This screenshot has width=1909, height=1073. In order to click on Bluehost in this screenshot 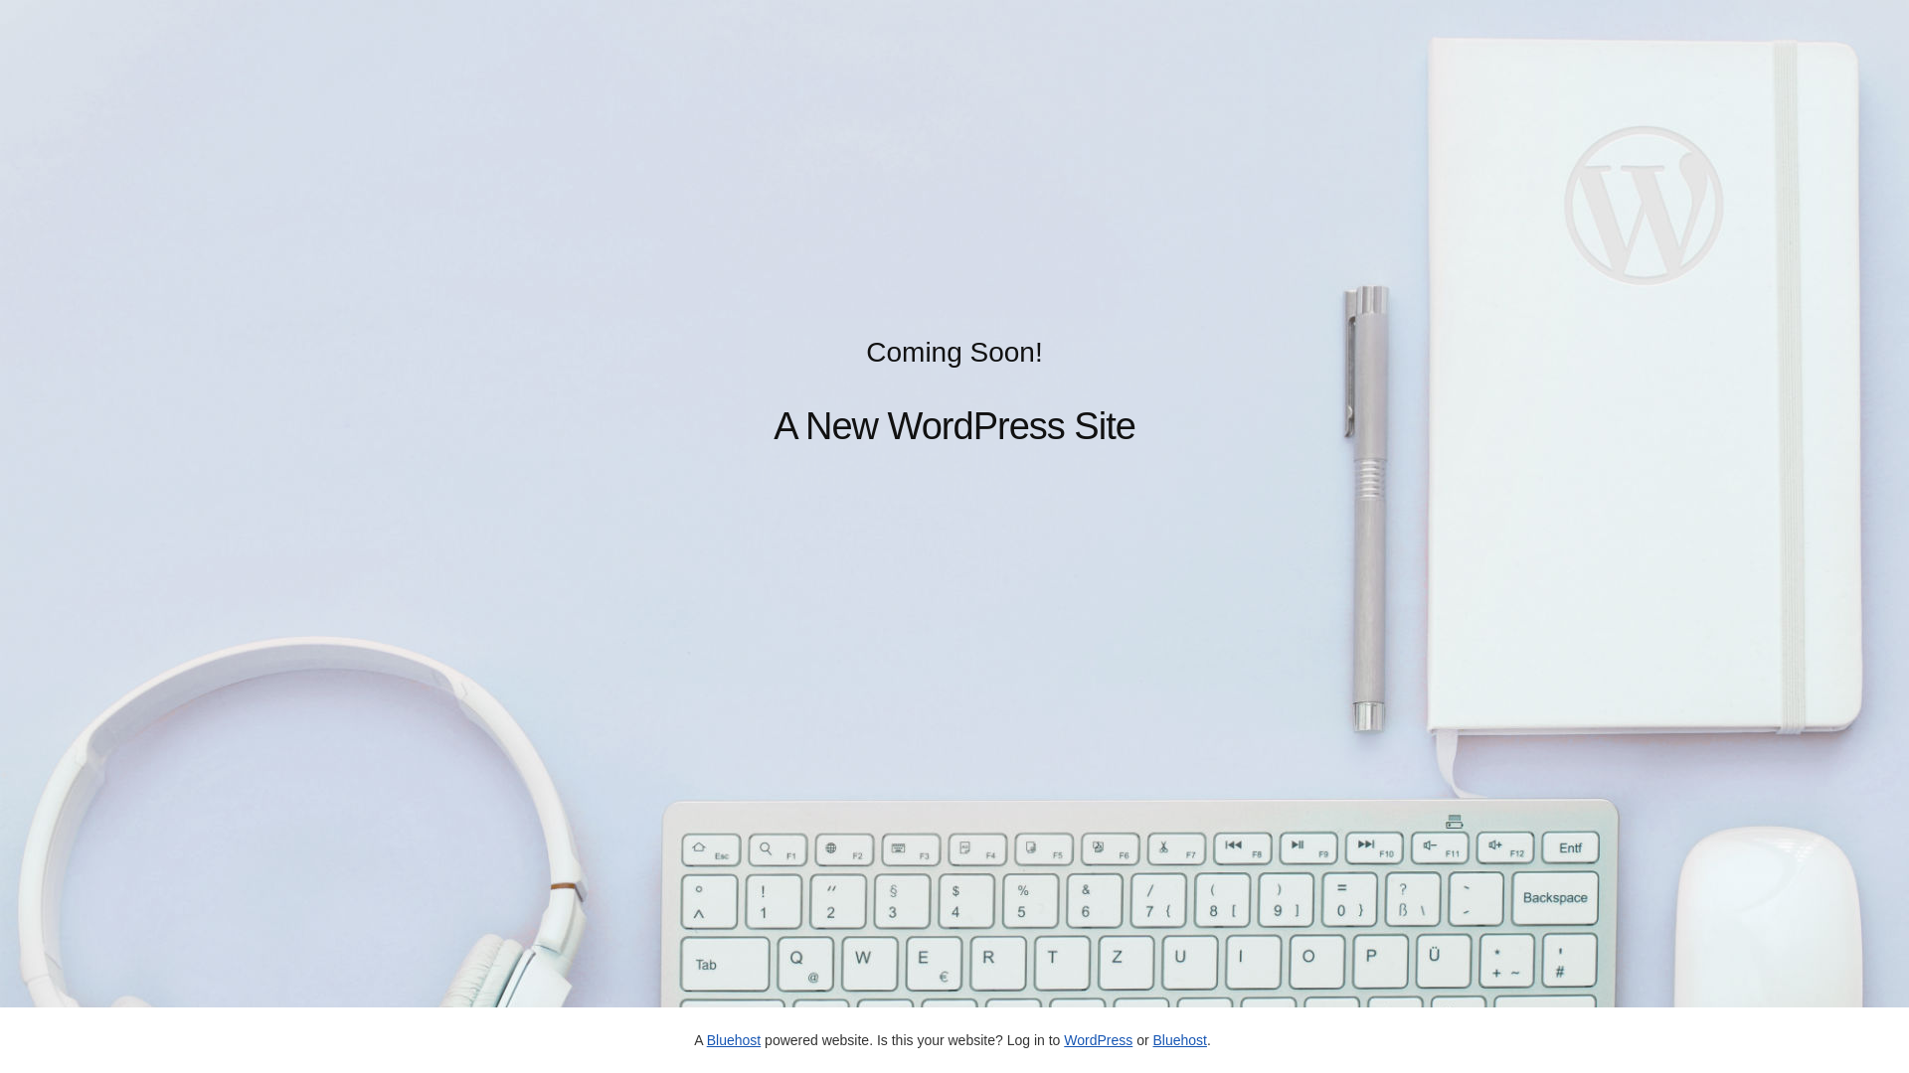, I will do `click(1179, 1040)`.